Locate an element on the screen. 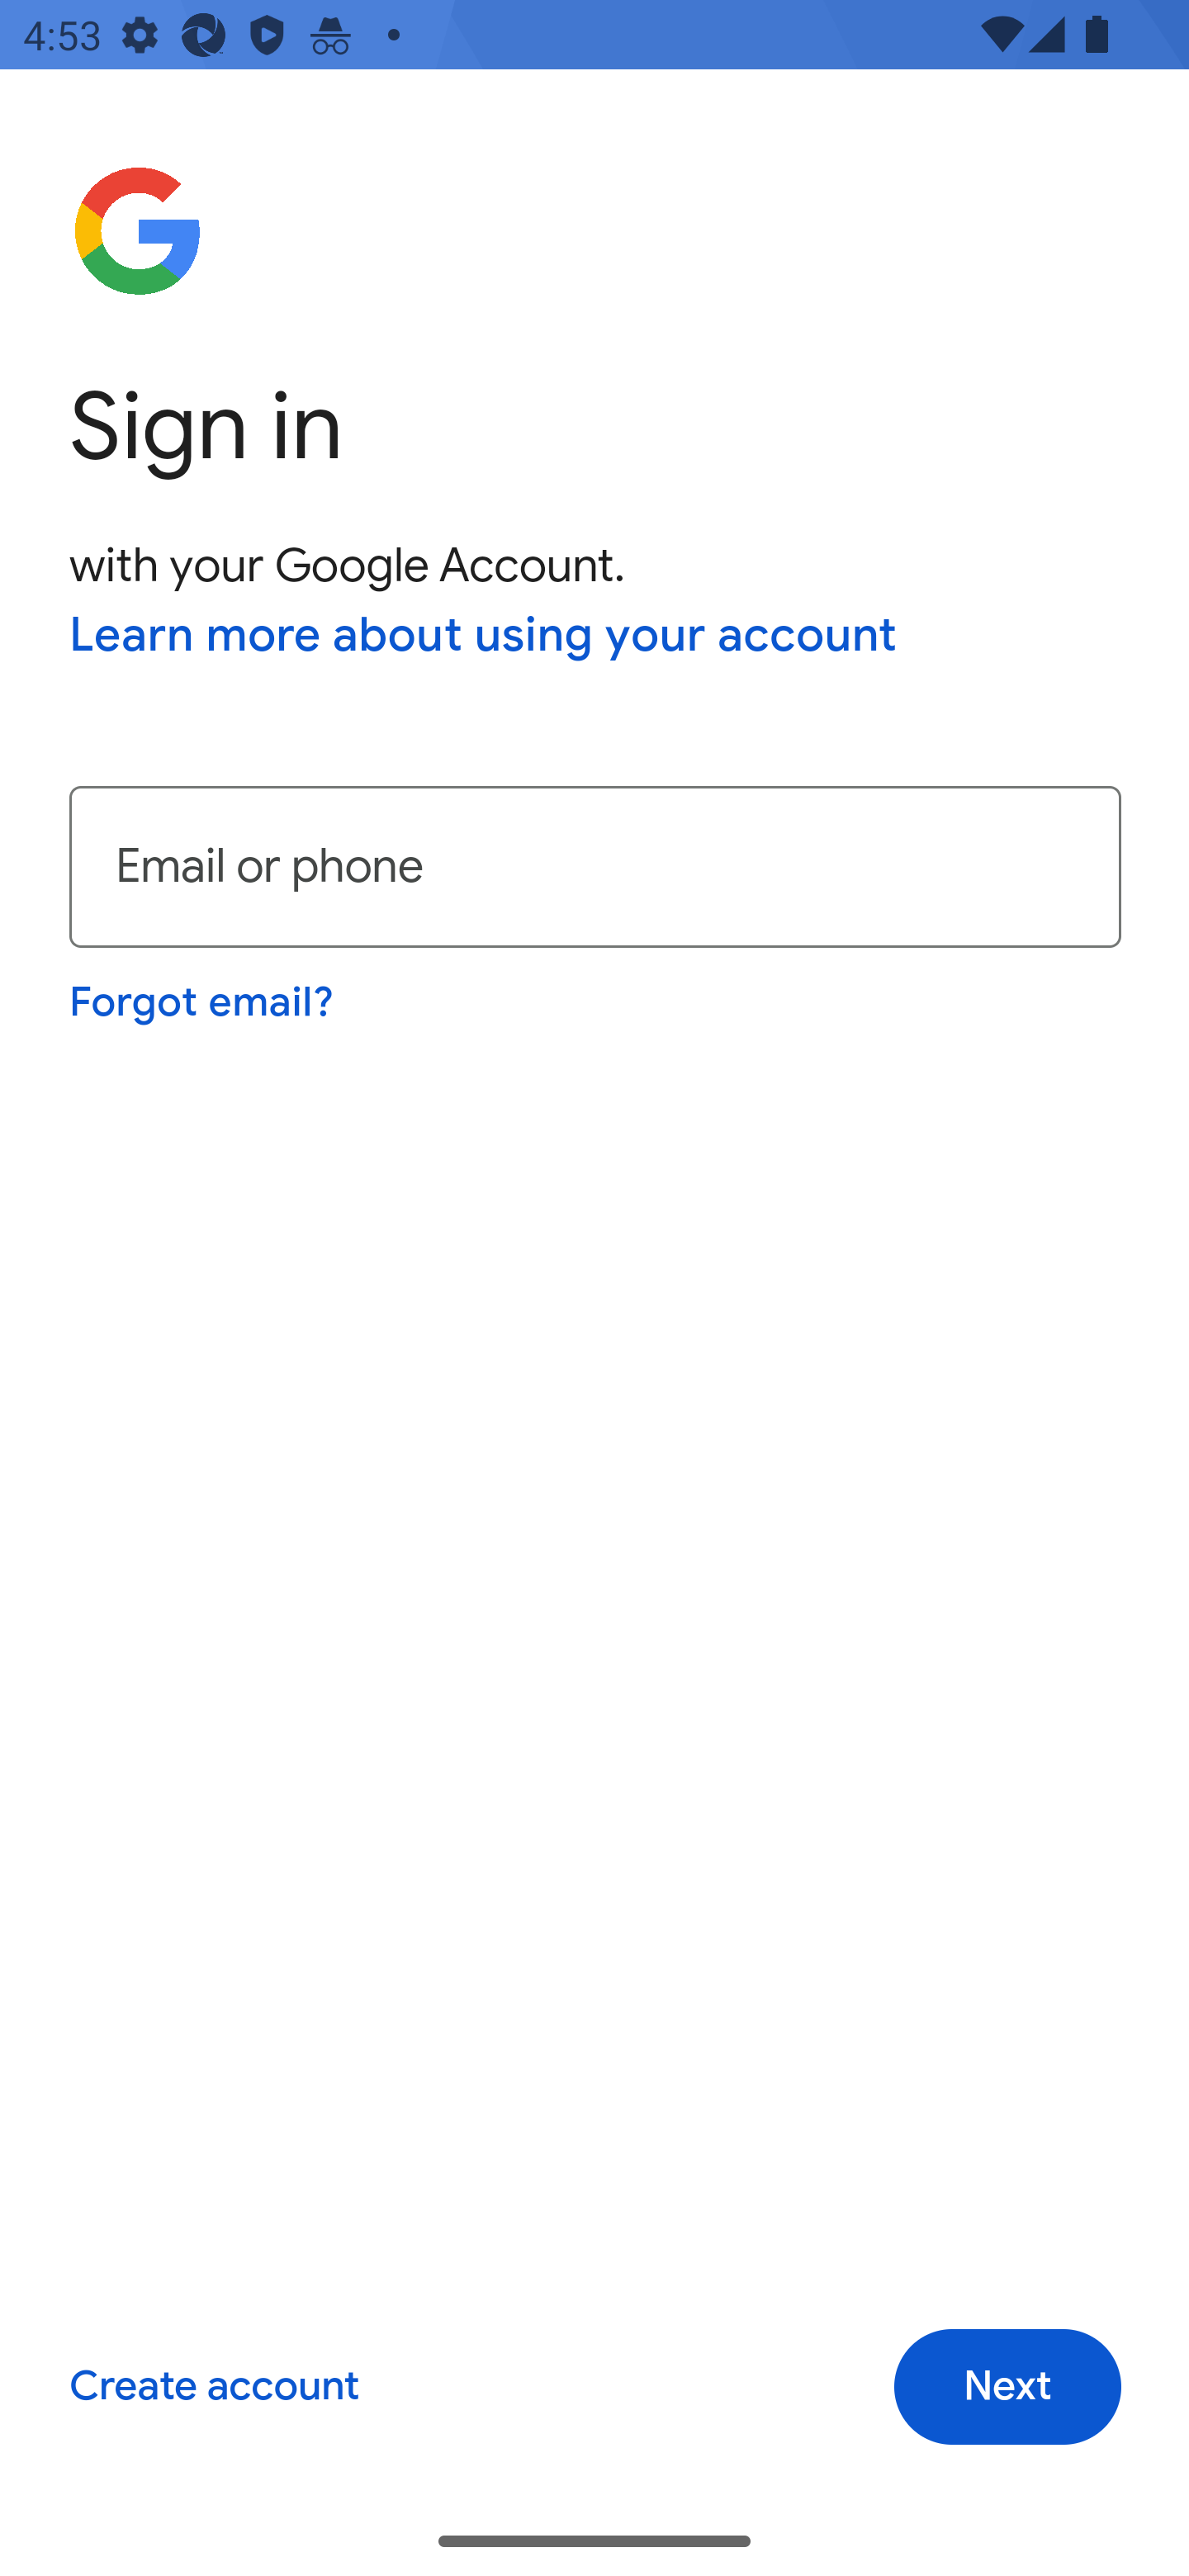 This screenshot has height=2576, width=1189. Create account is located at coordinates (213, 2388).